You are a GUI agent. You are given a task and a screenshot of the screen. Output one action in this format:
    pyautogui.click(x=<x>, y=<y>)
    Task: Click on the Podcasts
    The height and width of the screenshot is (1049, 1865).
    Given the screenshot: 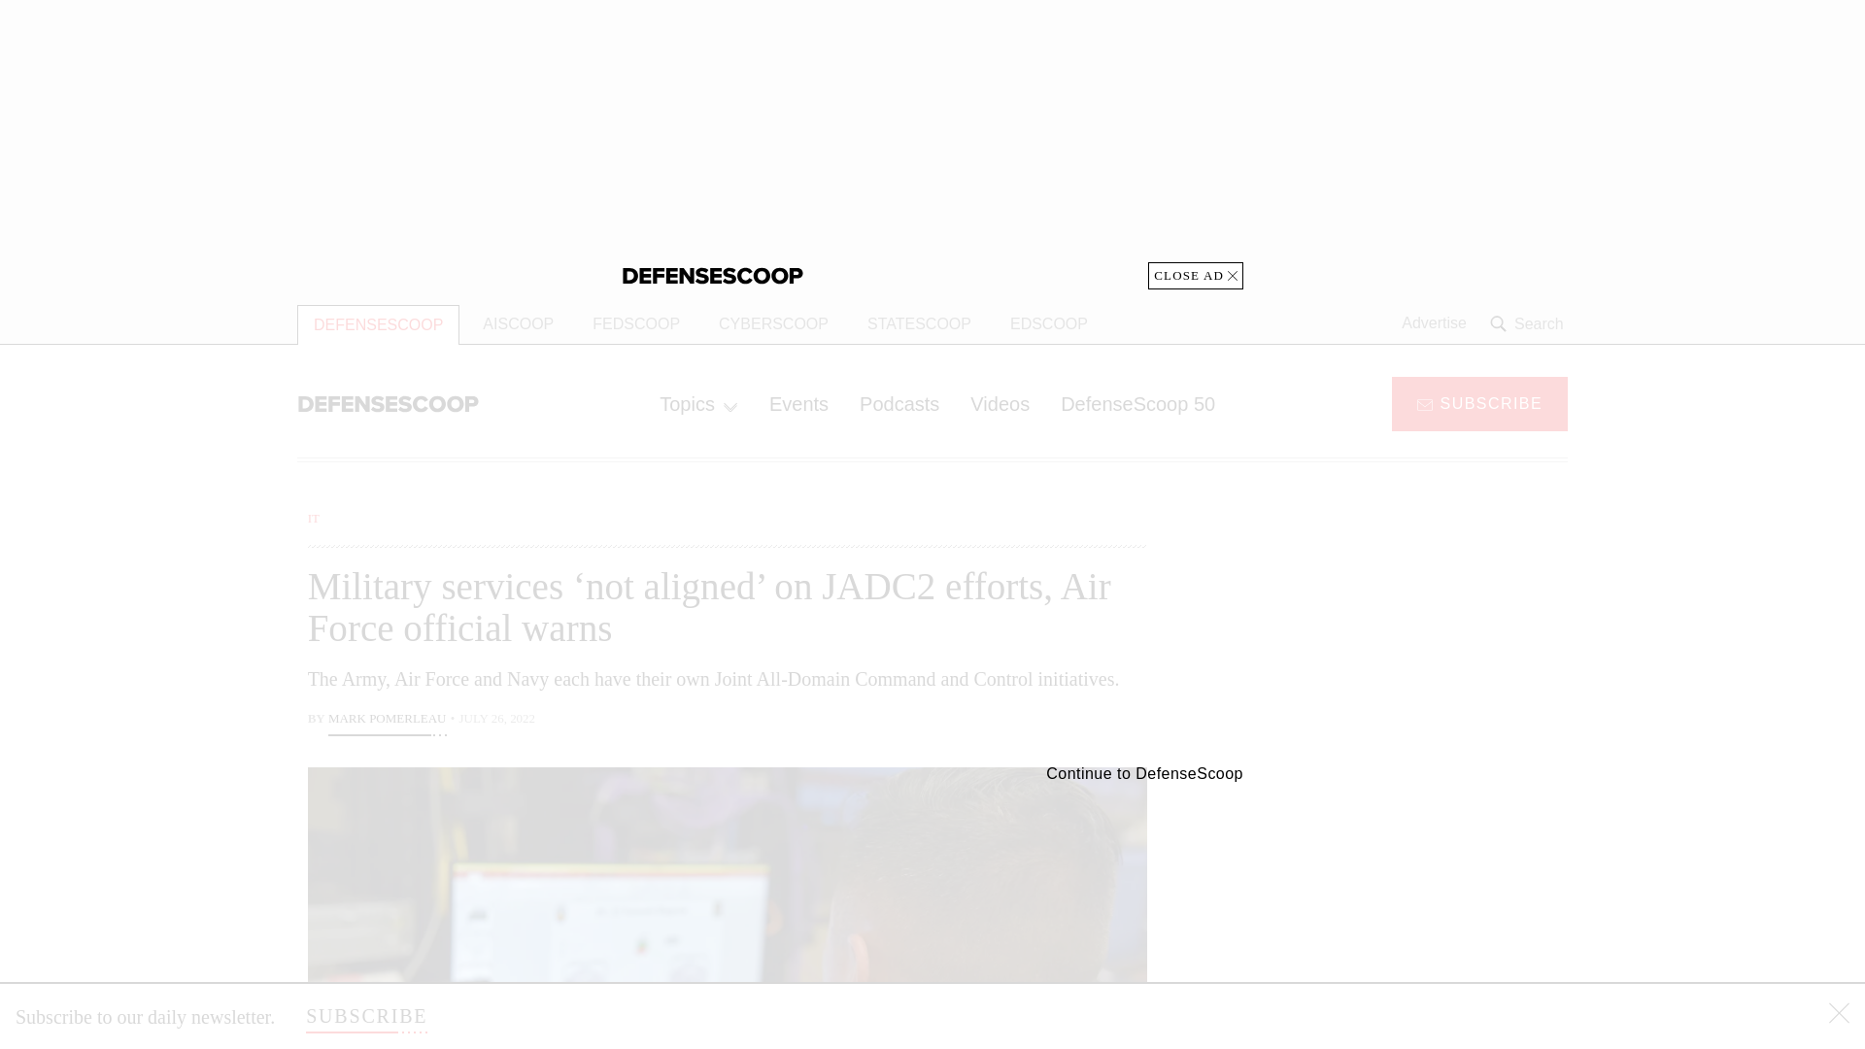 What is the action you would take?
    pyautogui.click(x=899, y=403)
    